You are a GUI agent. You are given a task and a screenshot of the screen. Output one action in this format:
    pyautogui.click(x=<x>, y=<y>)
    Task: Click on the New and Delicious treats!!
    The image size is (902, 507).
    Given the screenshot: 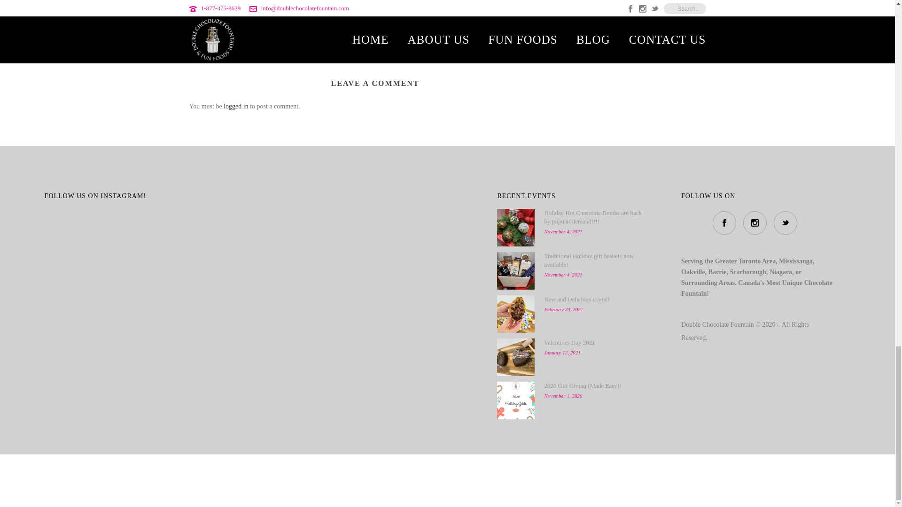 What is the action you would take?
    pyautogui.click(x=516, y=314)
    